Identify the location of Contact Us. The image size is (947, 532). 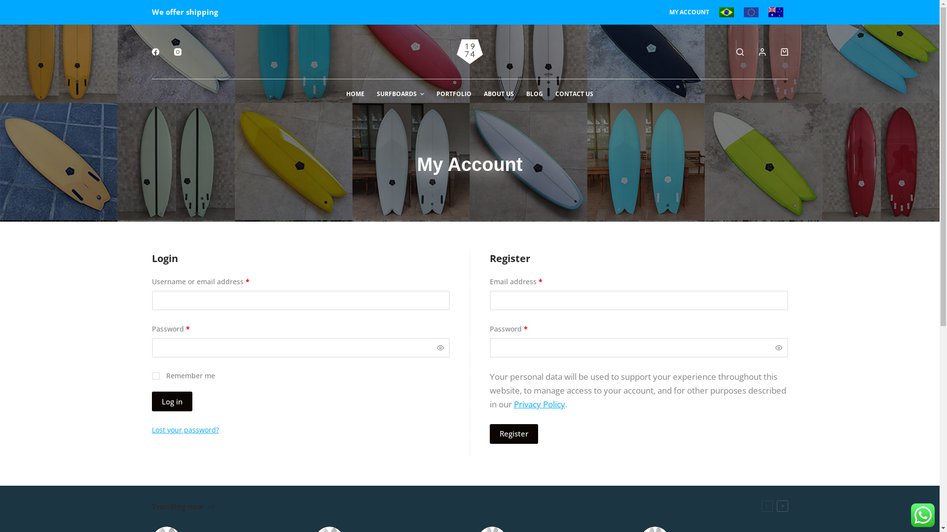
(470, 399).